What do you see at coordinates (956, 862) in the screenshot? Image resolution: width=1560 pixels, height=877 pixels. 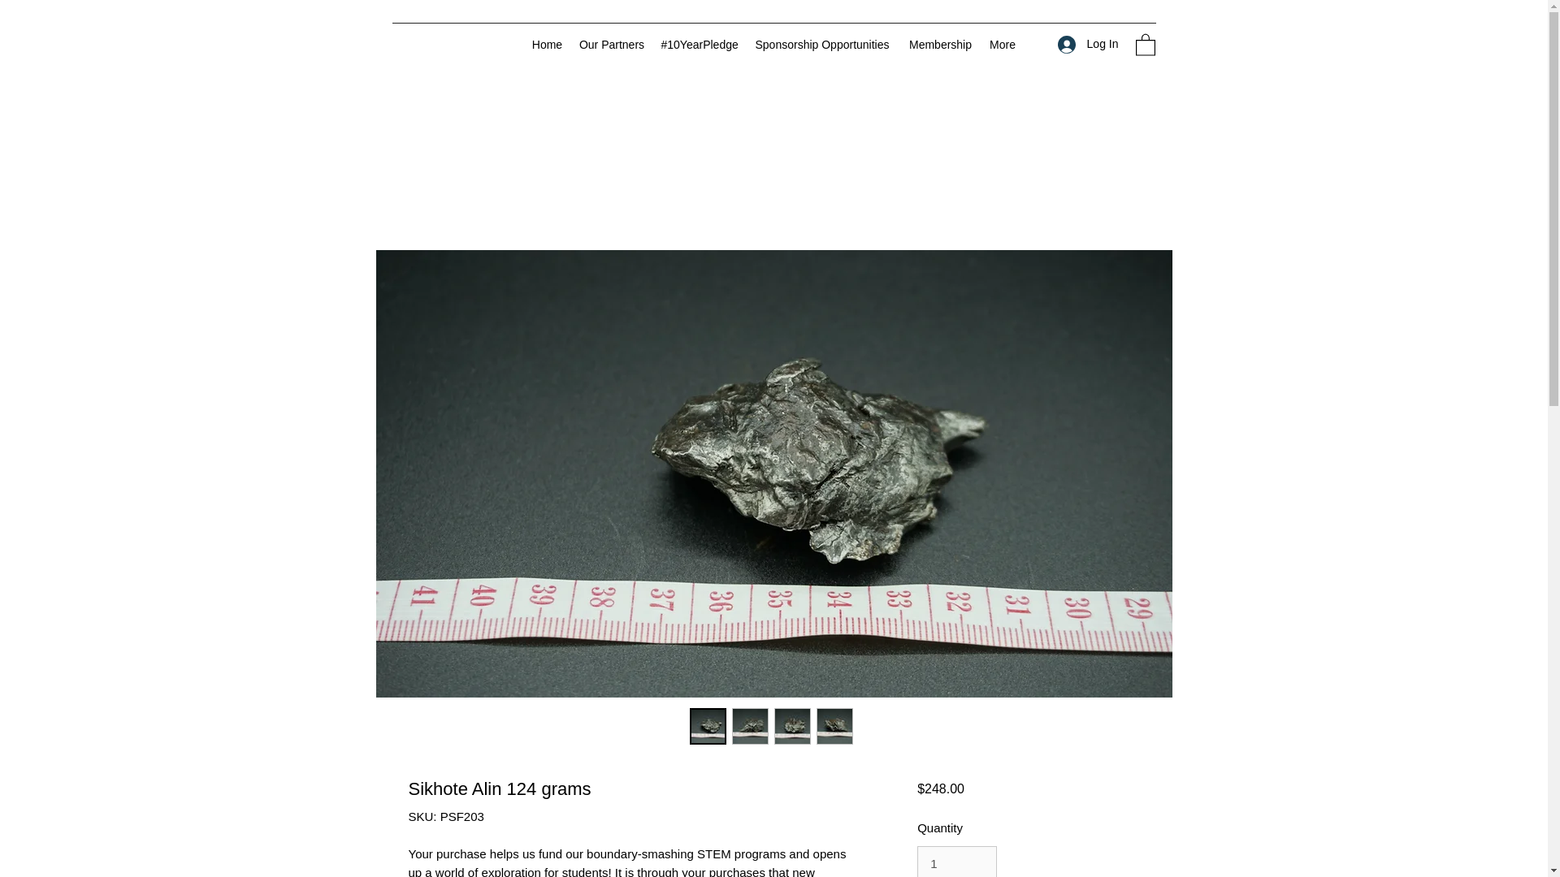 I see `1` at bounding box center [956, 862].